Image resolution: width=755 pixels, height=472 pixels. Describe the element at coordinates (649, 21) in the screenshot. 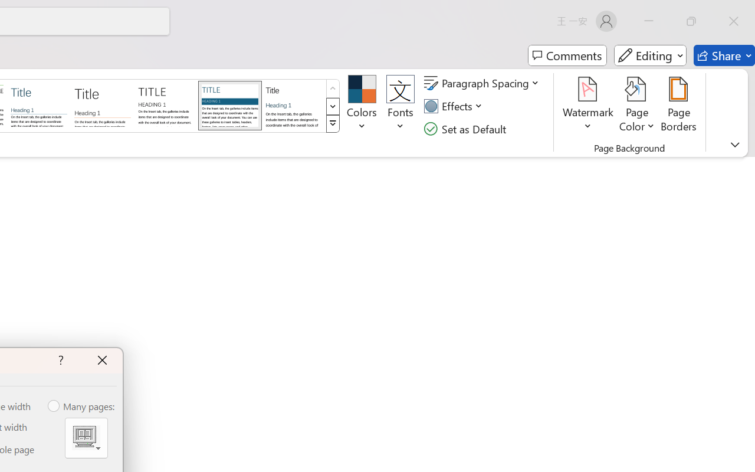

I see `Minimize` at that location.